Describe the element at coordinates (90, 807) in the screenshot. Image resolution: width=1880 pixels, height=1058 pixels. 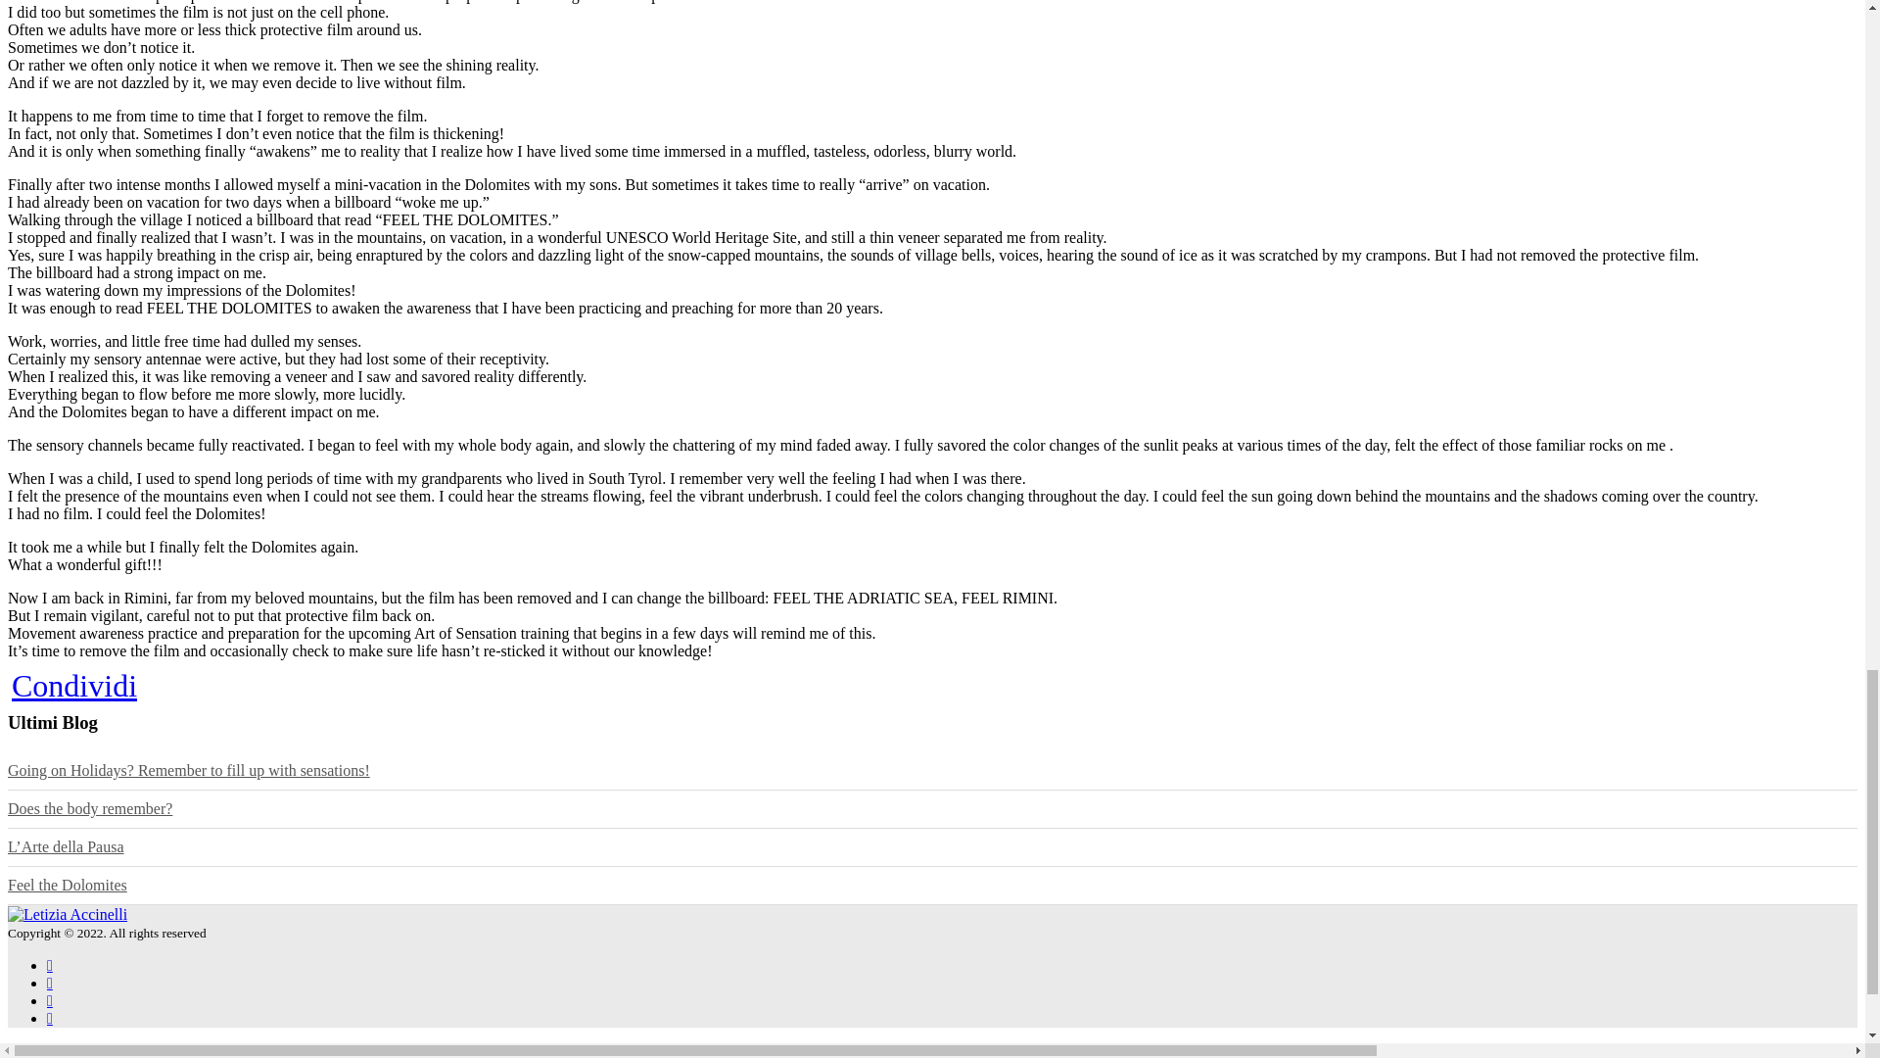
I see `Does the body remember?` at that location.